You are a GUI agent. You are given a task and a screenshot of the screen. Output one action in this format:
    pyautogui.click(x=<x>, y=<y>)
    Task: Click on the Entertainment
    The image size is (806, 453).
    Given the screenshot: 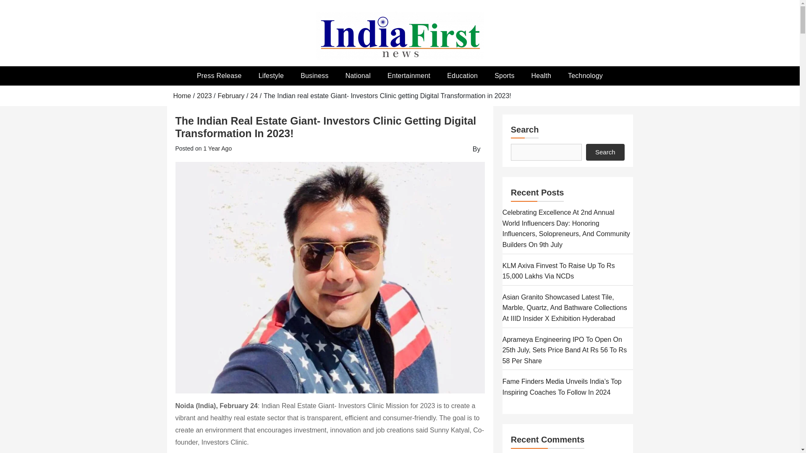 What is the action you would take?
    pyautogui.click(x=408, y=75)
    